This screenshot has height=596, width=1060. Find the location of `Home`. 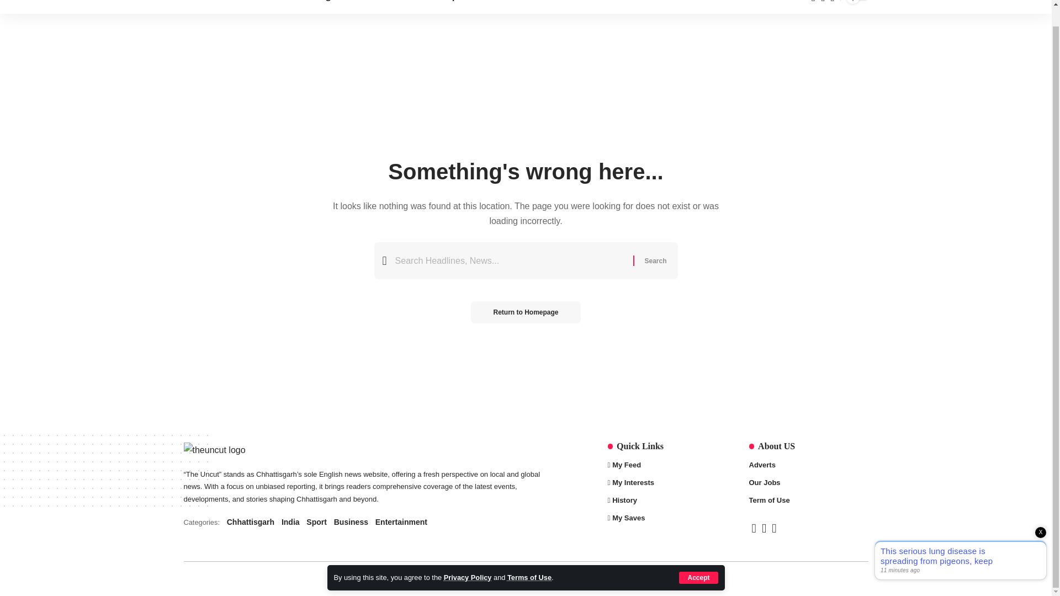

Home is located at coordinates (468, 558).